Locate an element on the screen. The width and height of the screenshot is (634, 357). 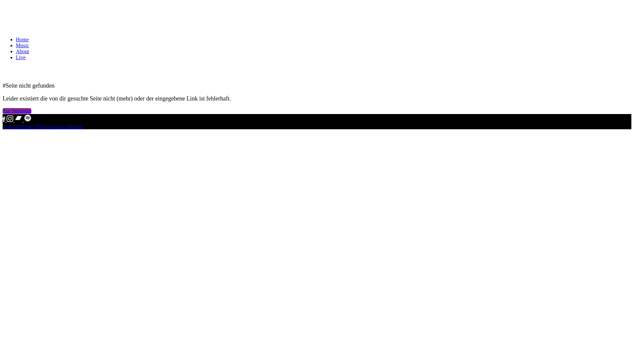
Music is located at coordinates (22, 46).